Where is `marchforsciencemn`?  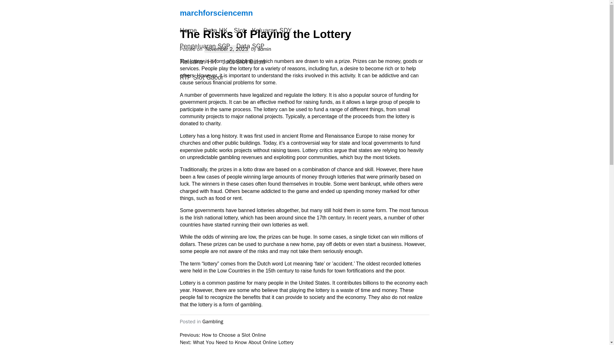
marchforsciencemn is located at coordinates (216, 13).